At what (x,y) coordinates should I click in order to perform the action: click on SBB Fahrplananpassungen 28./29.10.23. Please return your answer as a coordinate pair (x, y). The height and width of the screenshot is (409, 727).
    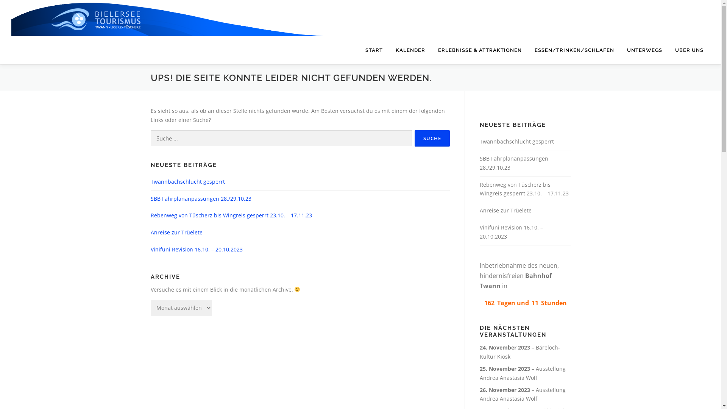
    Looking at the image, I should click on (201, 198).